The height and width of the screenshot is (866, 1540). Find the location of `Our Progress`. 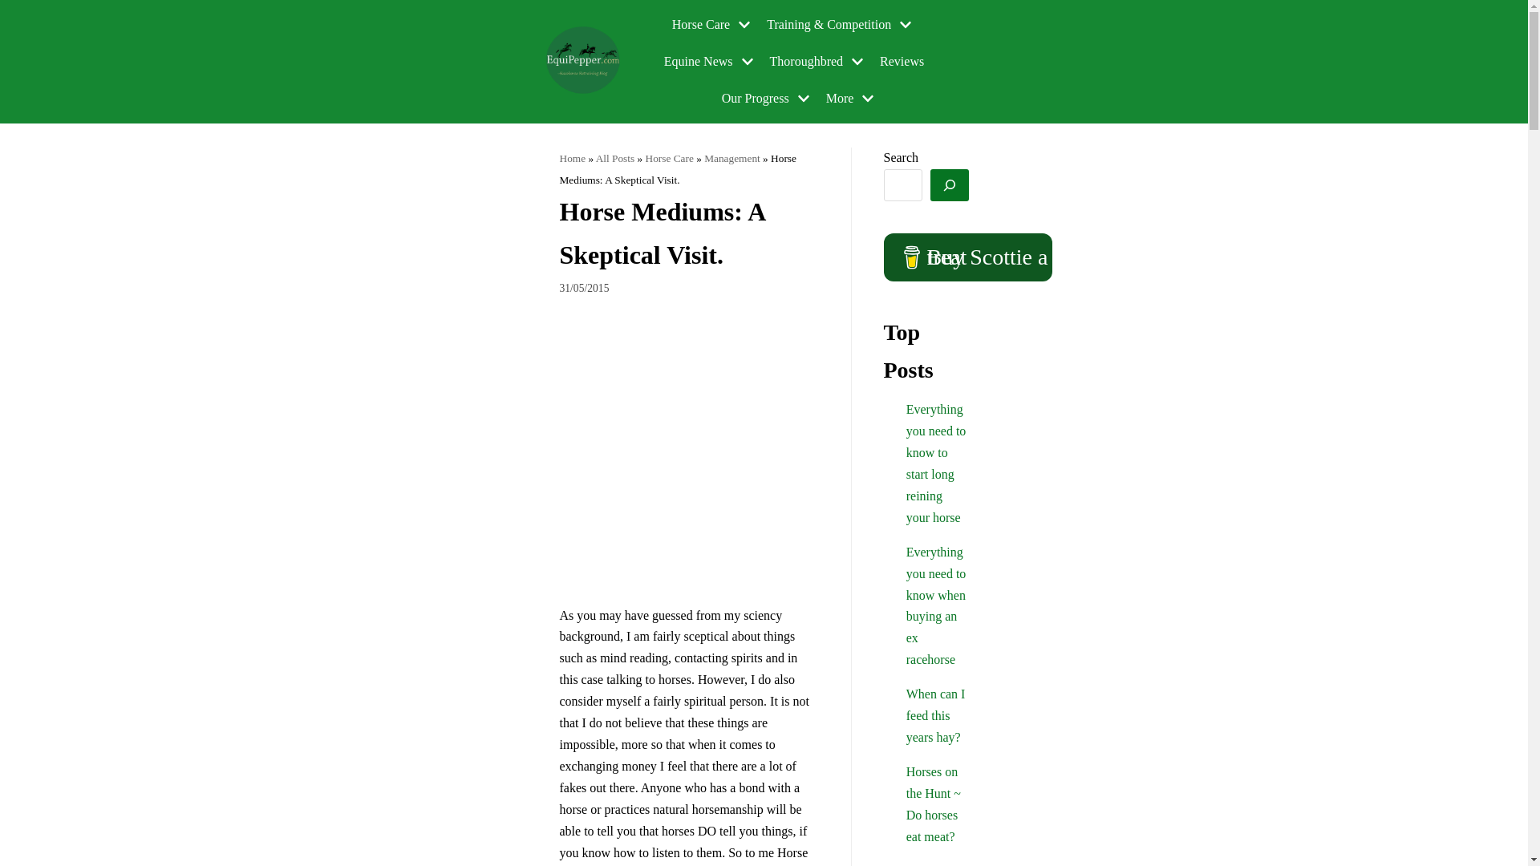

Our Progress is located at coordinates (768, 99).